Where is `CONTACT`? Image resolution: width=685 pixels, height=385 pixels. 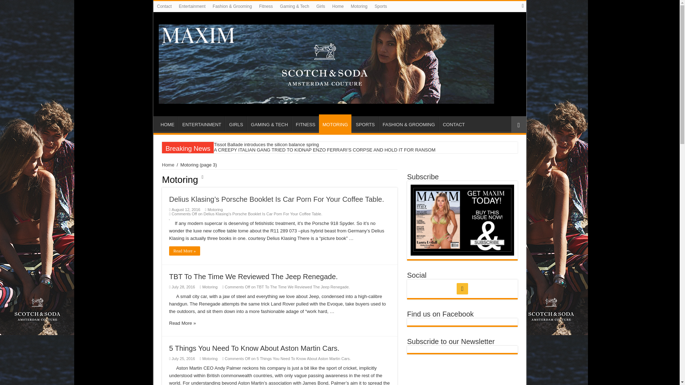 CONTACT is located at coordinates (454, 124).